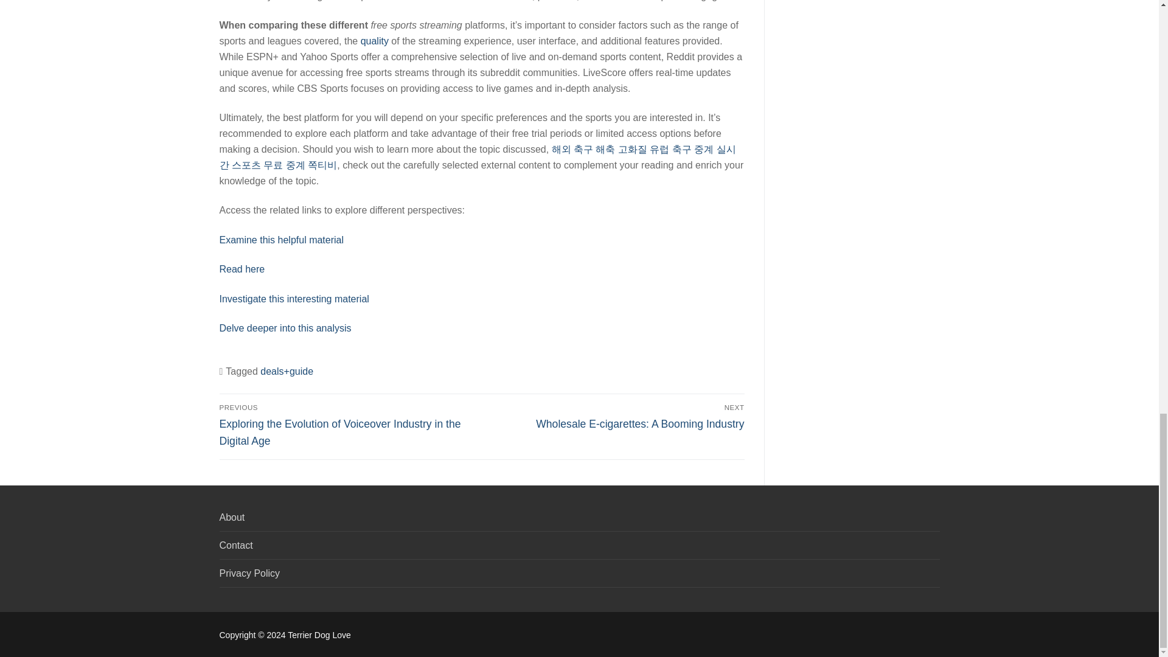 The height and width of the screenshot is (657, 1168). I want to click on Examine this helpful material, so click(281, 240).